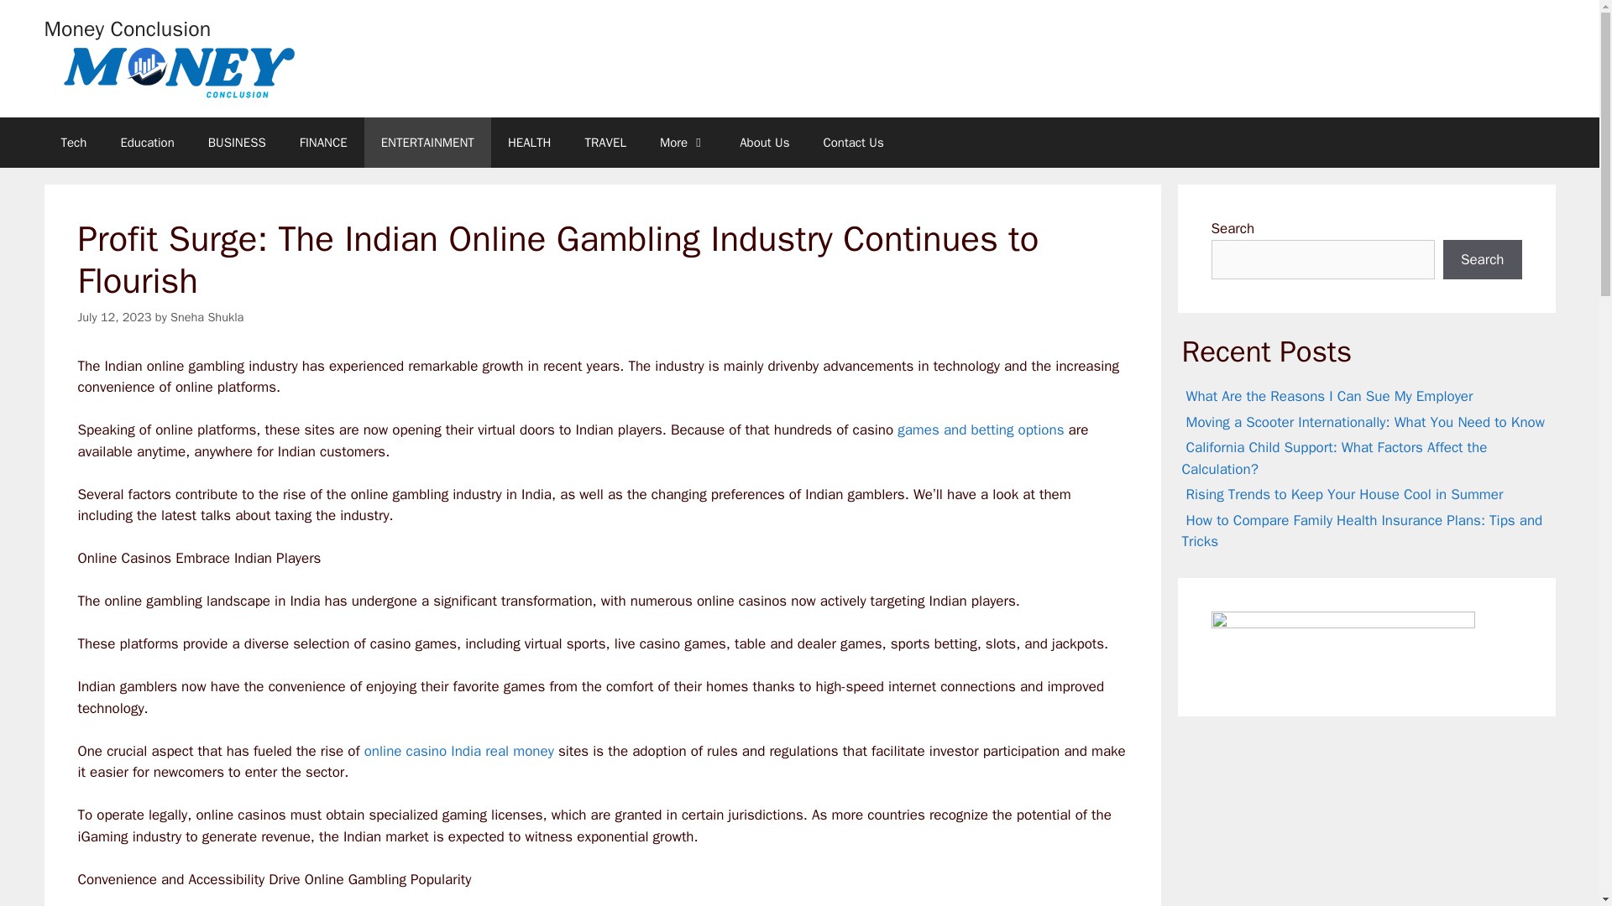  What do you see at coordinates (207, 317) in the screenshot?
I see `View all posts by Sneha Shukla` at bounding box center [207, 317].